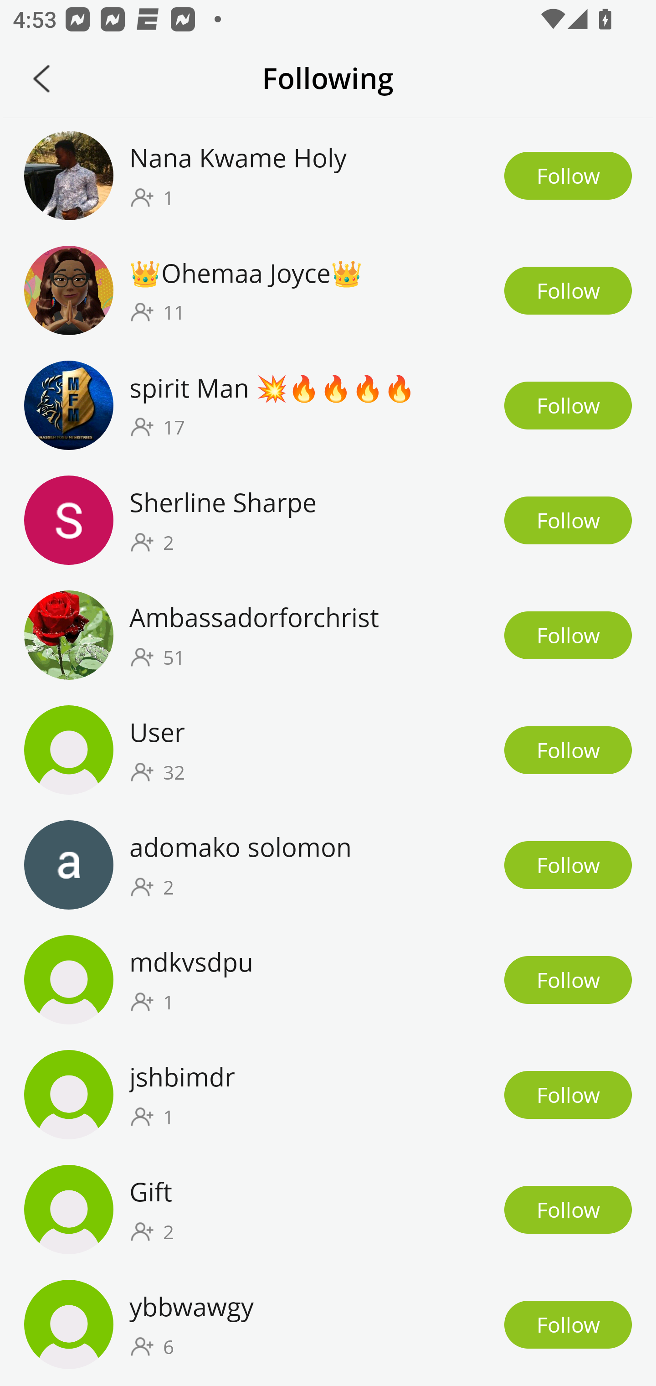 This screenshot has width=656, height=1386. What do you see at coordinates (328, 520) in the screenshot?
I see `Sherline Sharpe 2 Follow` at bounding box center [328, 520].